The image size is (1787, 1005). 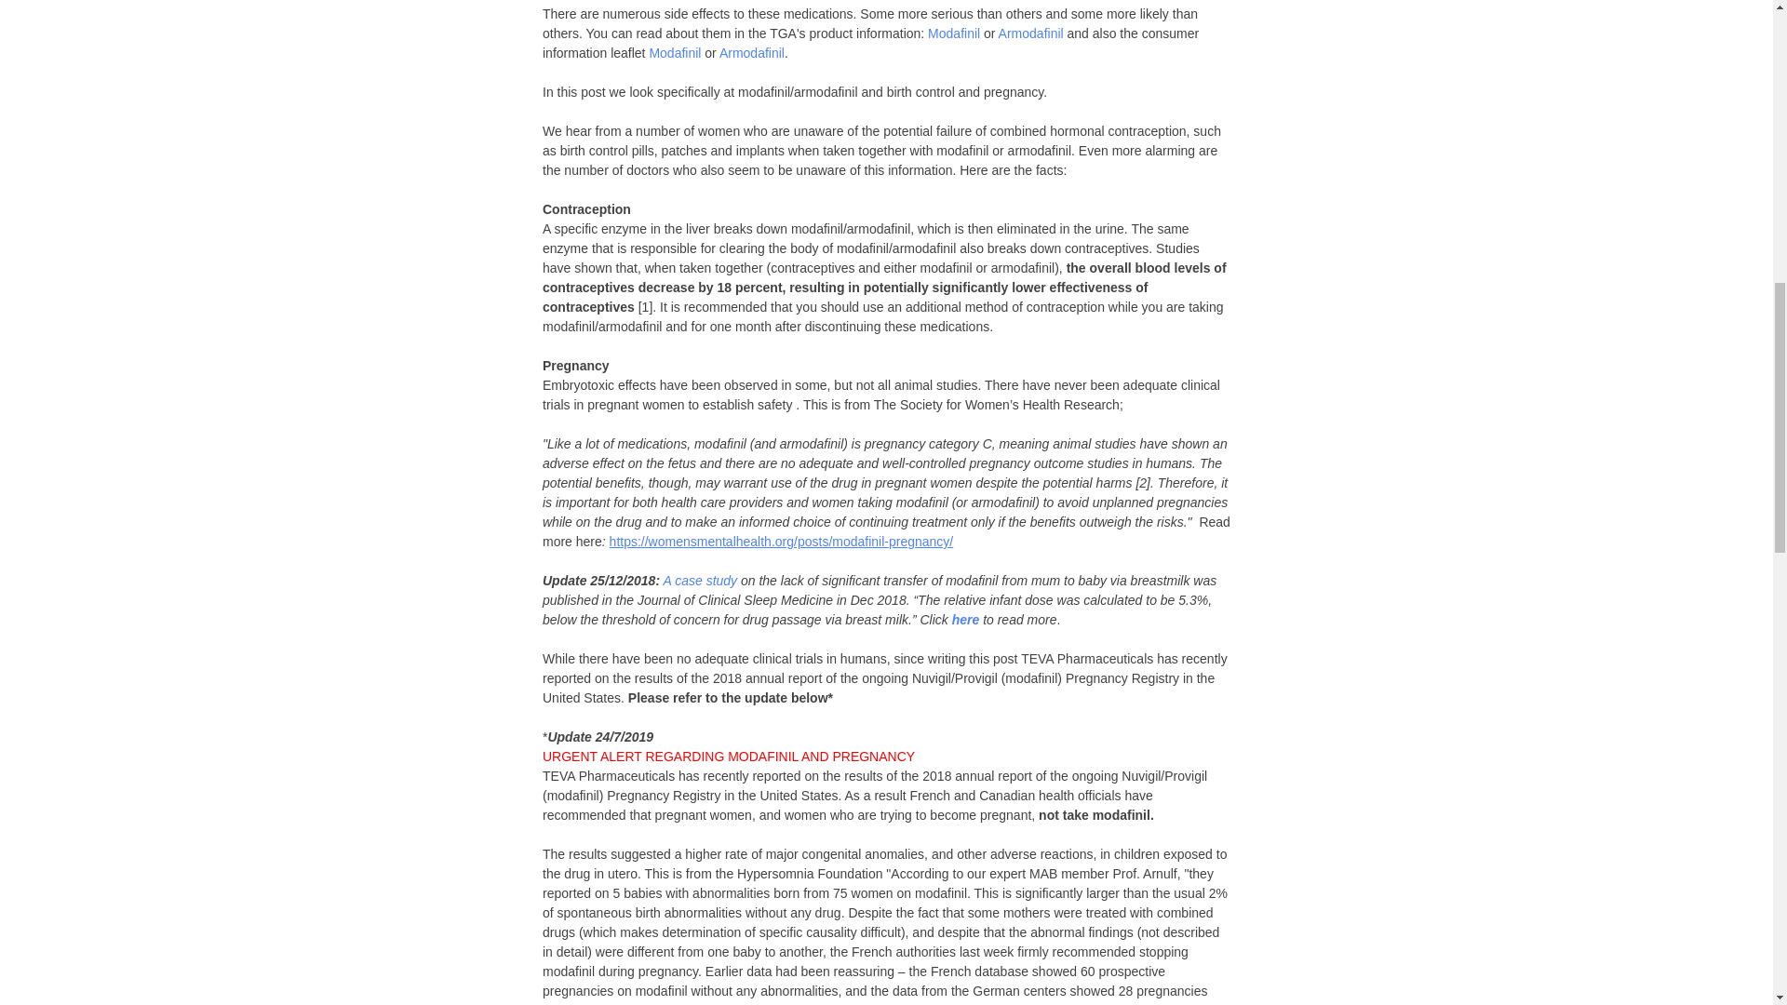 I want to click on Armodafinil, so click(x=1029, y=33).